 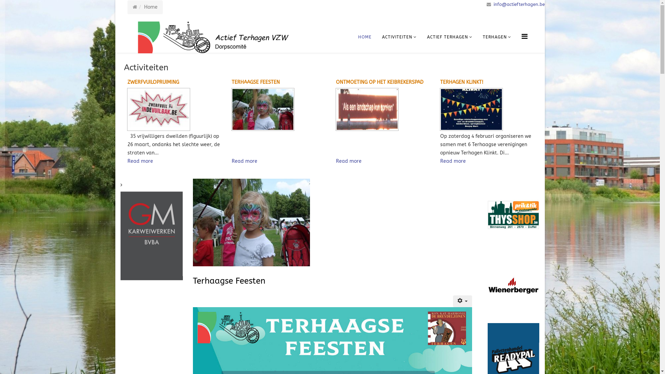 I want to click on Terhaagse Feesten, so click(x=229, y=281).